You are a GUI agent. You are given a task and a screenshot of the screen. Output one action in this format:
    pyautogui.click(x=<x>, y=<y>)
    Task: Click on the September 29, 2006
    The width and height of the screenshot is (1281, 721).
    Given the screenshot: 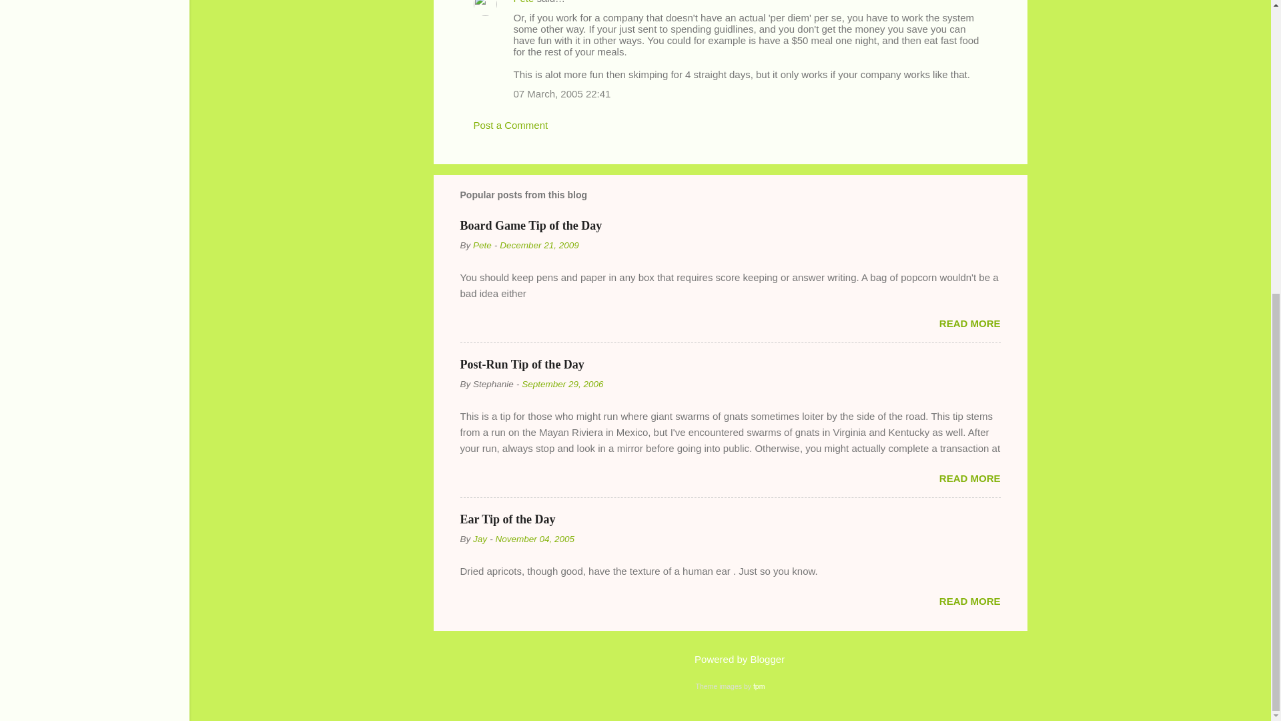 What is the action you would take?
    pyautogui.click(x=562, y=385)
    